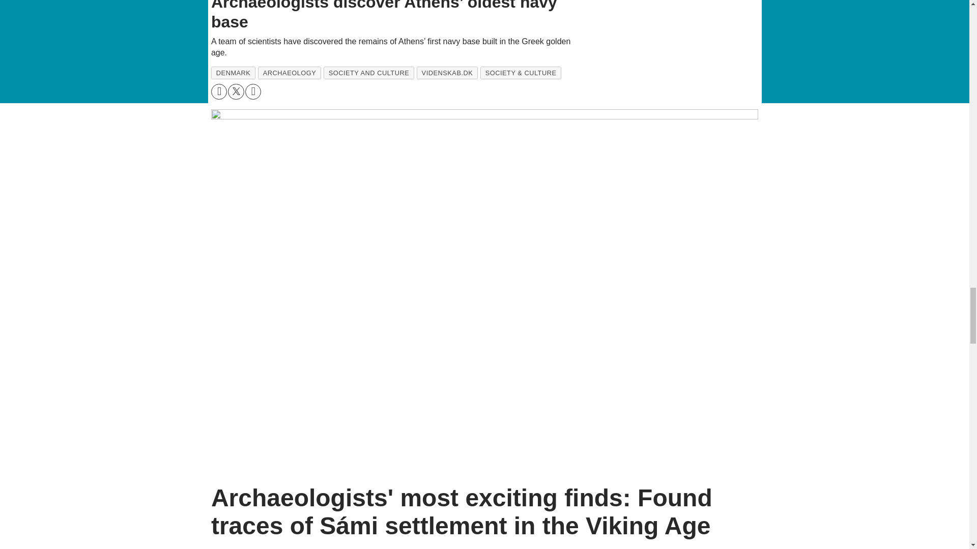 This screenshot has width=977, height=549. Describe the element at coordinates (368, 72) in the screenshot. I see `SOCIETY AND CULTURE` at that location.